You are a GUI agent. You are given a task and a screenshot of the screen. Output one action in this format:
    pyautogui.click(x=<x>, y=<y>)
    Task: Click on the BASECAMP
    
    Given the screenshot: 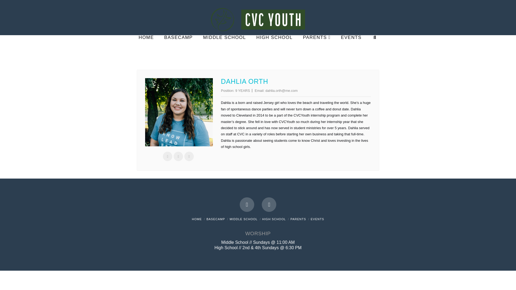 What is the action you would take?
    pyautogui.click(x=178, y=48)
    